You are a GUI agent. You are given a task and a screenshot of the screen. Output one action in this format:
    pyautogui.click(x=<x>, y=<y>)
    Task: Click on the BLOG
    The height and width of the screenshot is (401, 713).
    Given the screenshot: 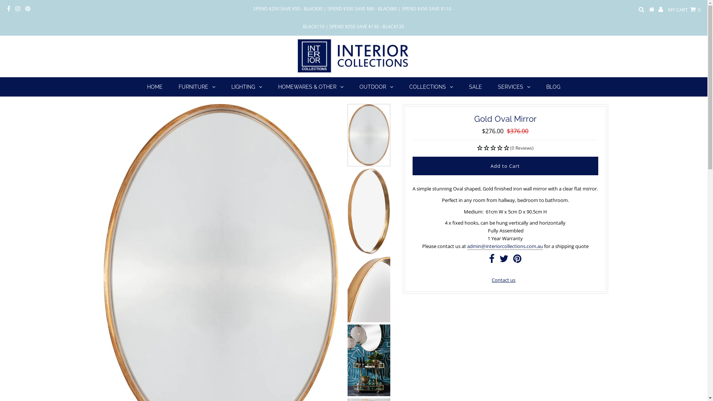 What is the action you would take?
    pyautogui.click(x=553, y=87)
    